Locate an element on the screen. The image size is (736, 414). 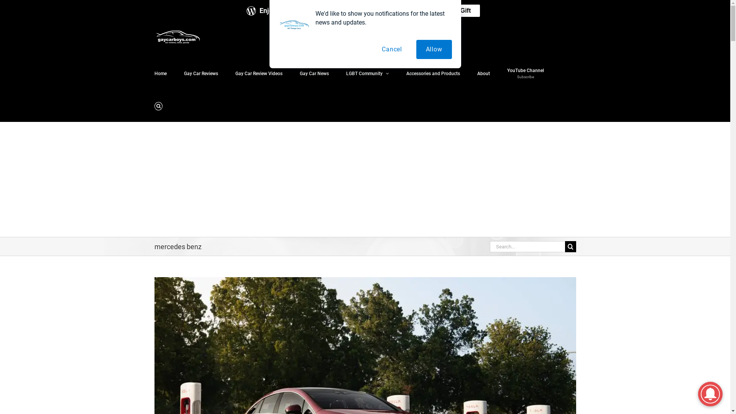
Allow is located at coordinates (434, 49).